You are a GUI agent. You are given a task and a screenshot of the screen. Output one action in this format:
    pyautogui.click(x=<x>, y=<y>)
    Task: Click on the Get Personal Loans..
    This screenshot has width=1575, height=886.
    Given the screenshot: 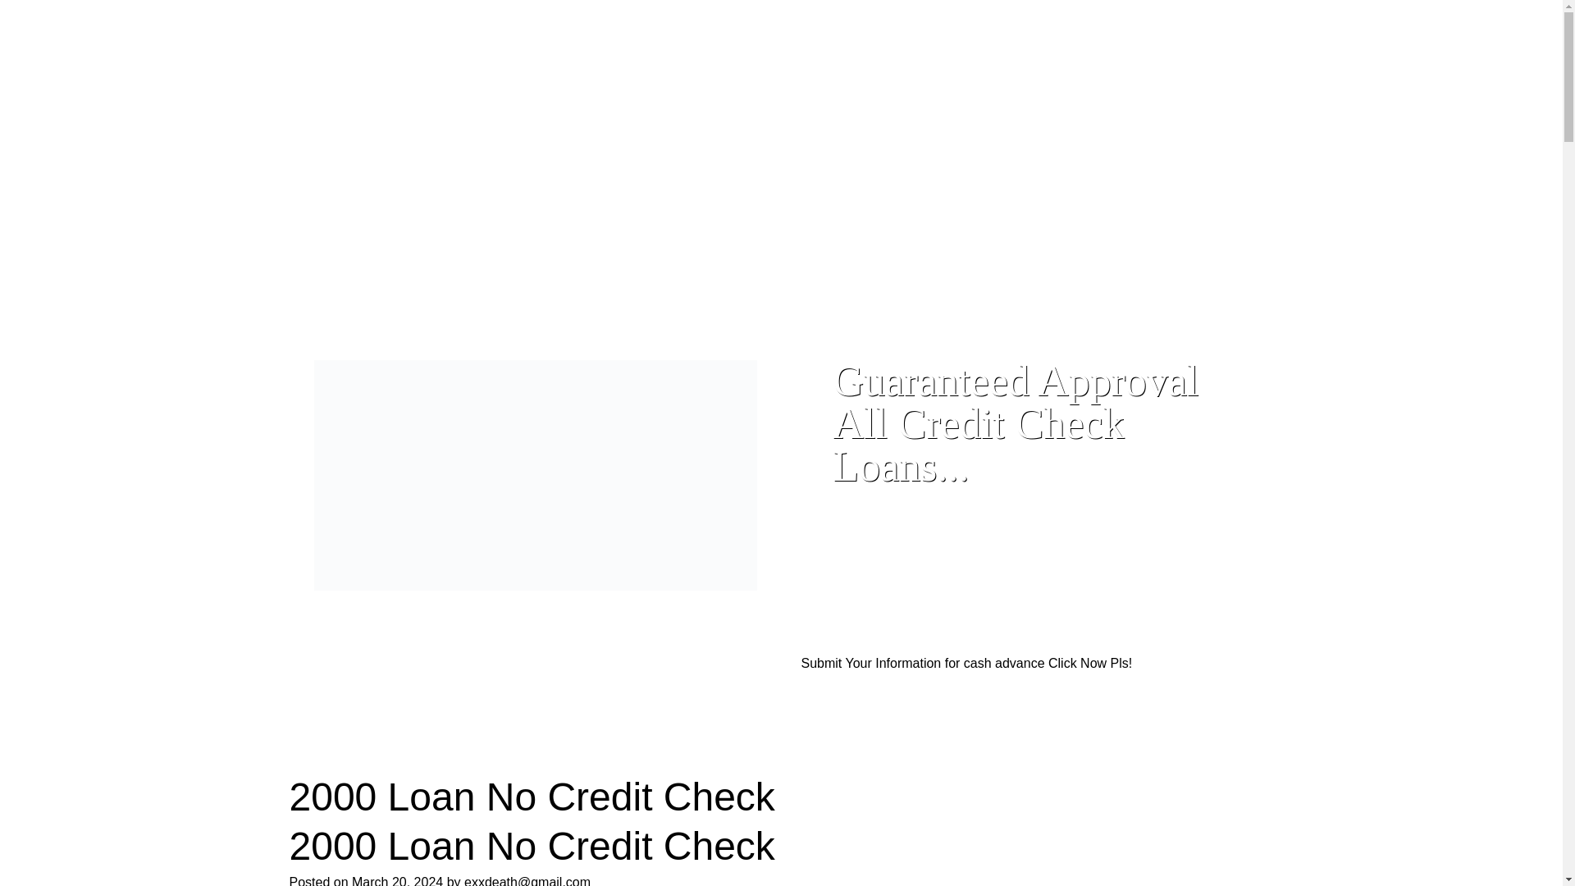 What is the action you would take?
    pyautogui.click(x=990, y=107)
    